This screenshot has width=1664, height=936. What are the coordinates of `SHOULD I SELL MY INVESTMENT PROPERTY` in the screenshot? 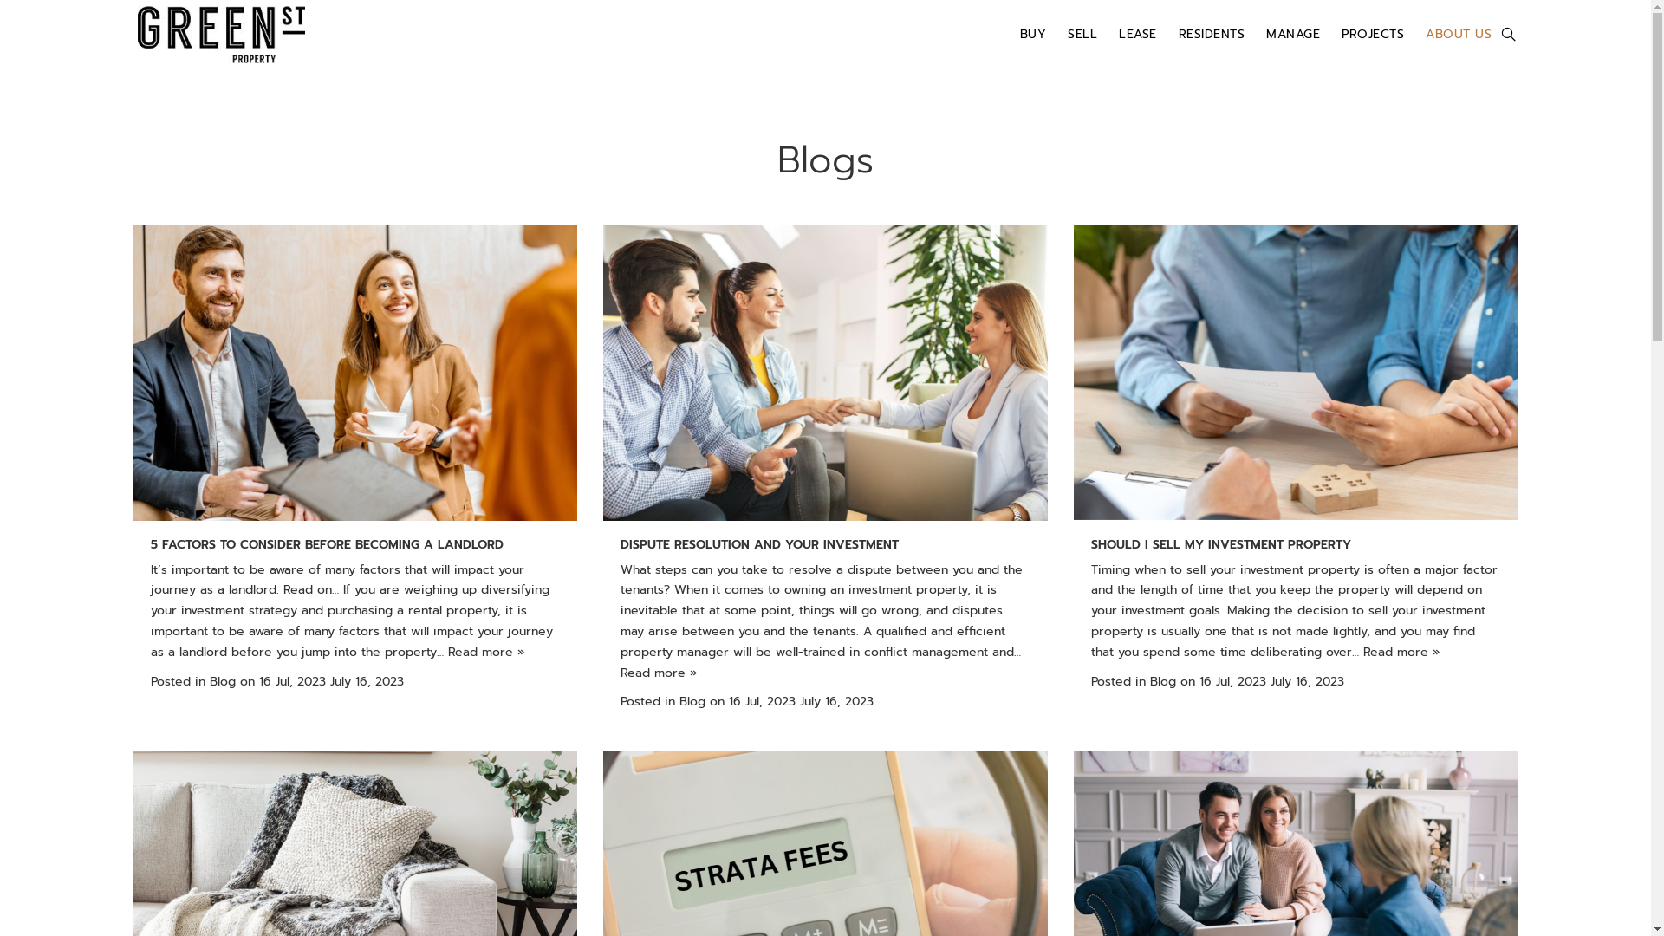 It's located at (1221, 544).